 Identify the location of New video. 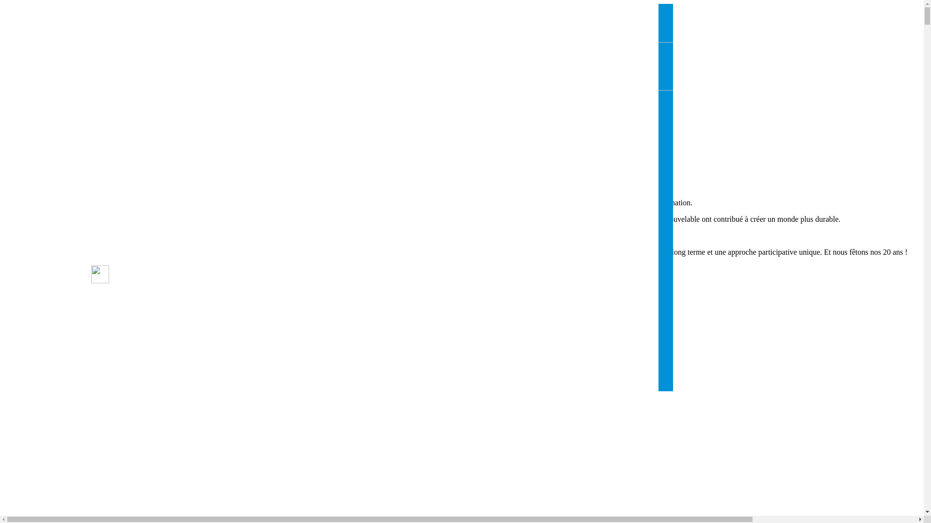
(77, 49).